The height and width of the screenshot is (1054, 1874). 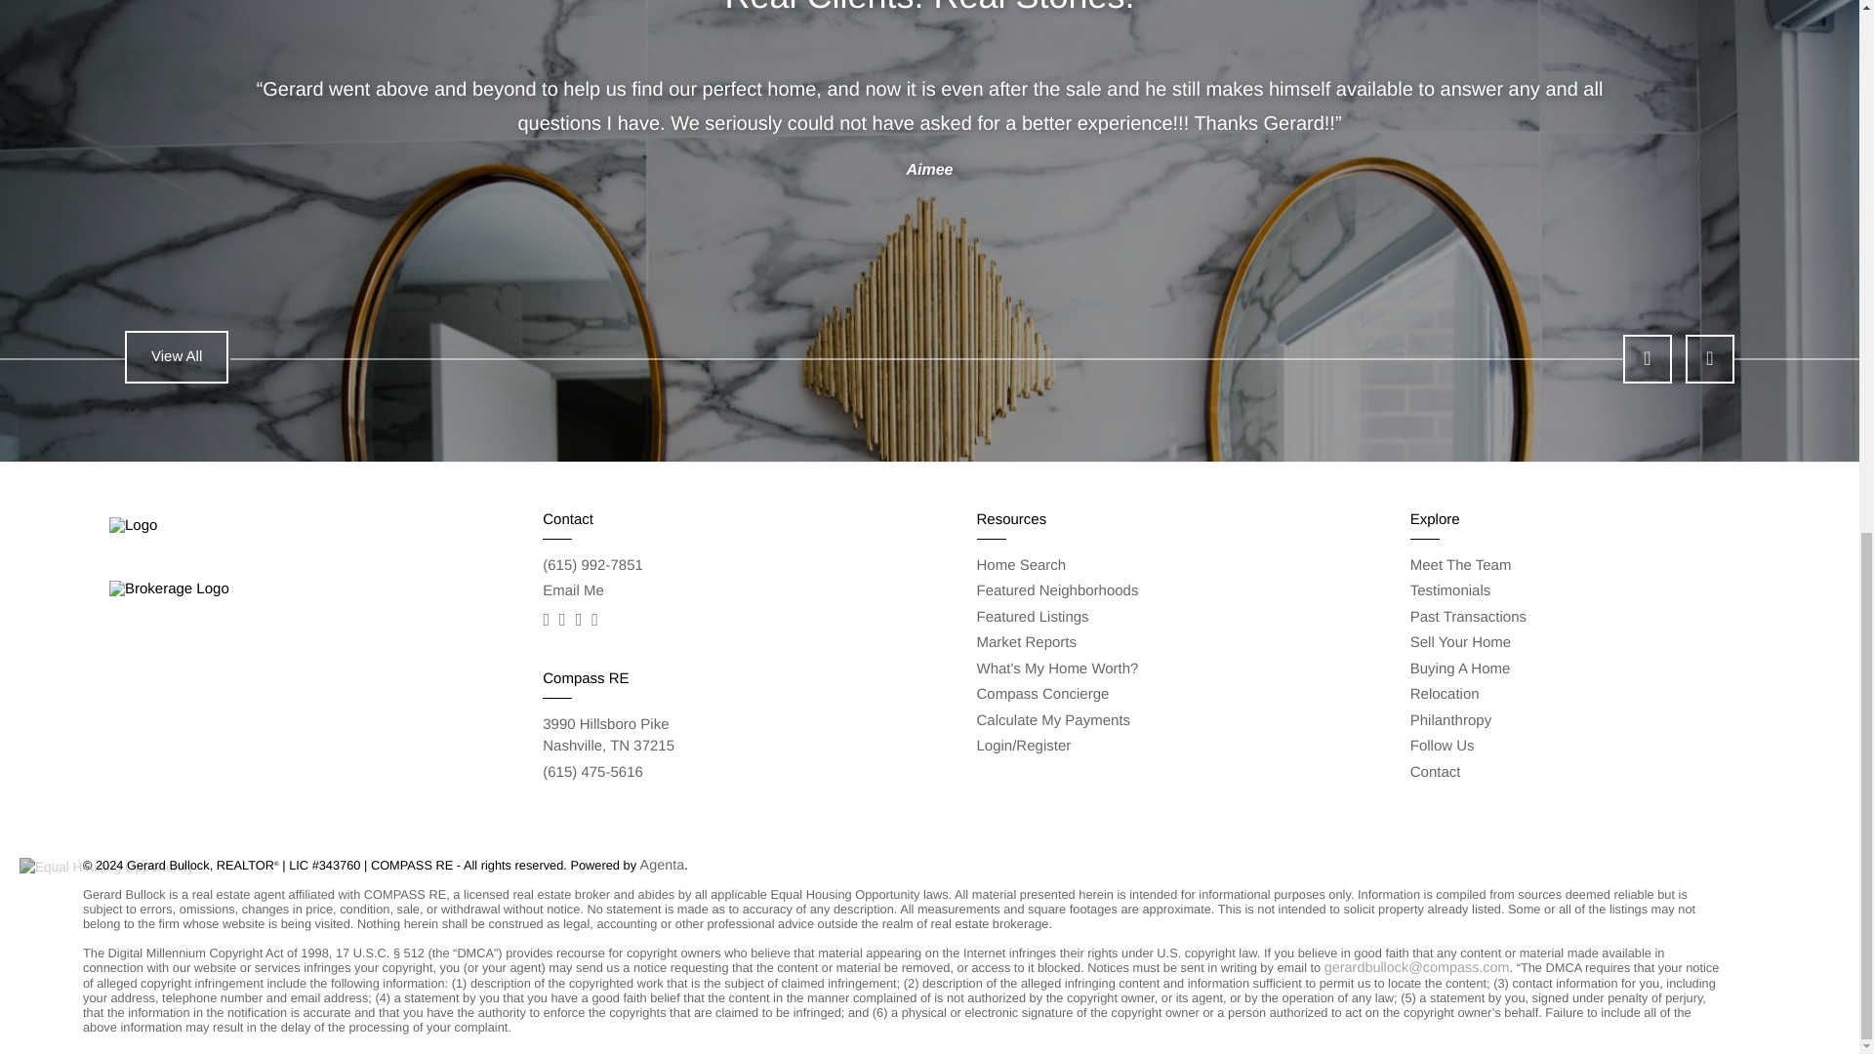 I want to click on Email Me, so click(x=221, y=589).